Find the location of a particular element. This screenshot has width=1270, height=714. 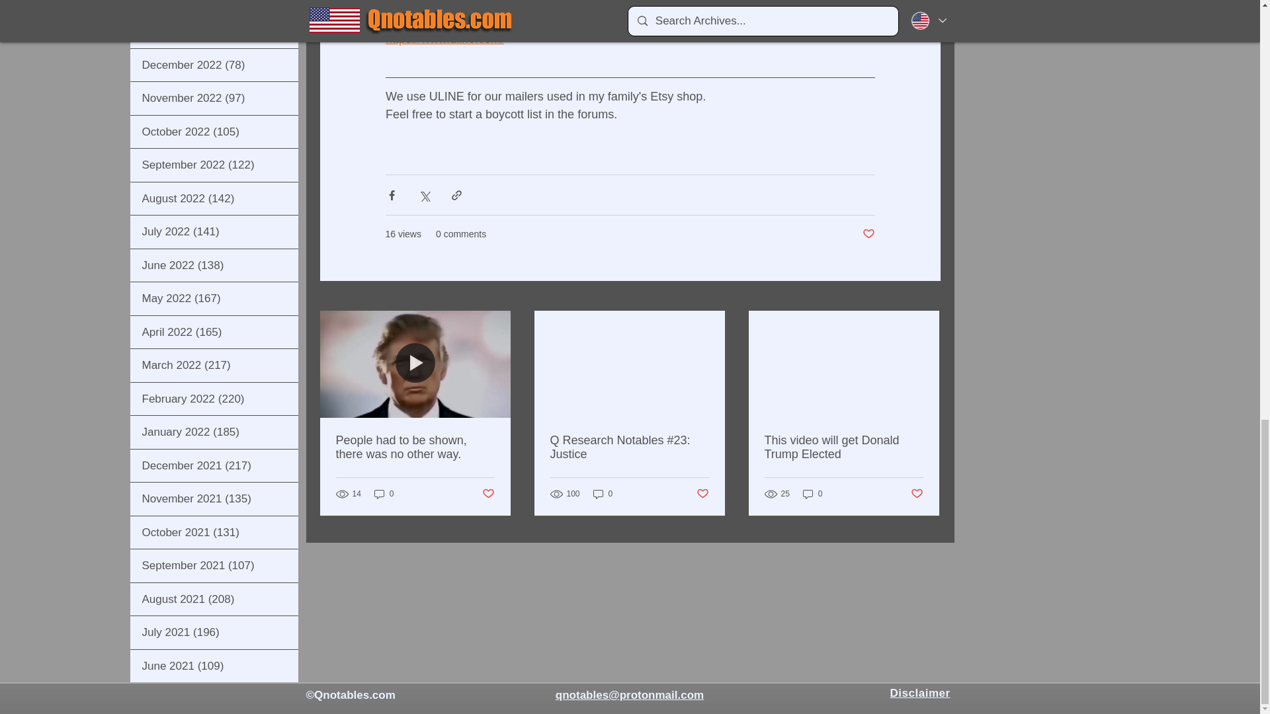

Post not marked as liked is located at coordinates (917, 494).